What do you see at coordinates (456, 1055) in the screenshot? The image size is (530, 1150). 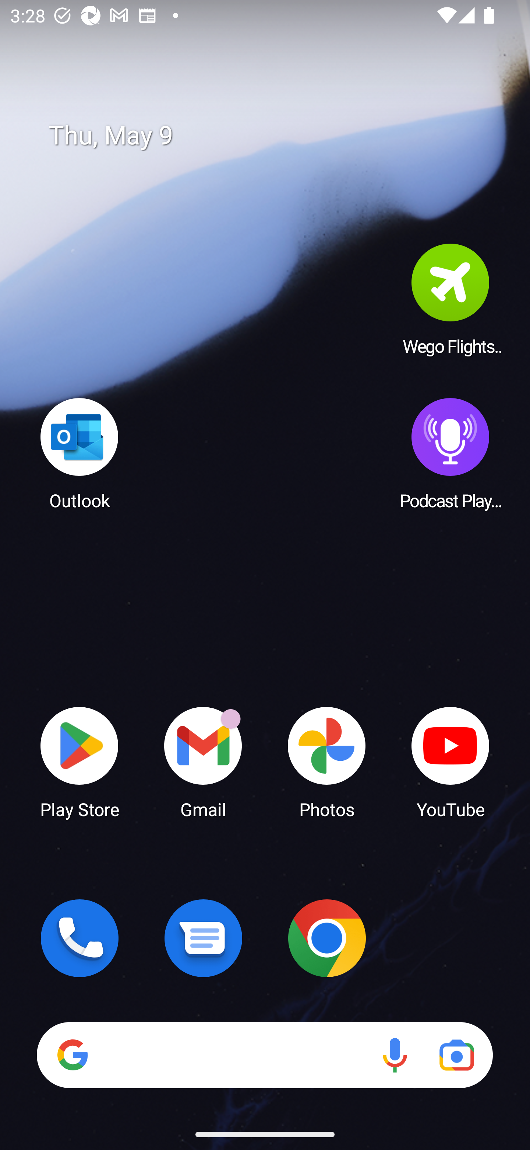 I see `Google Lens` at bounding box center [456, 1055].